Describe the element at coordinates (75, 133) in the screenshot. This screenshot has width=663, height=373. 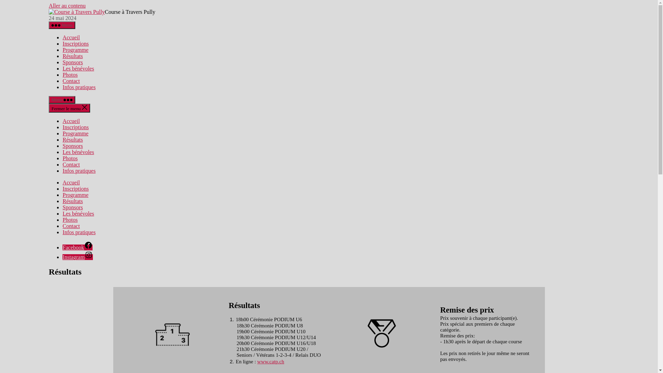
I see `Programme` at that location.